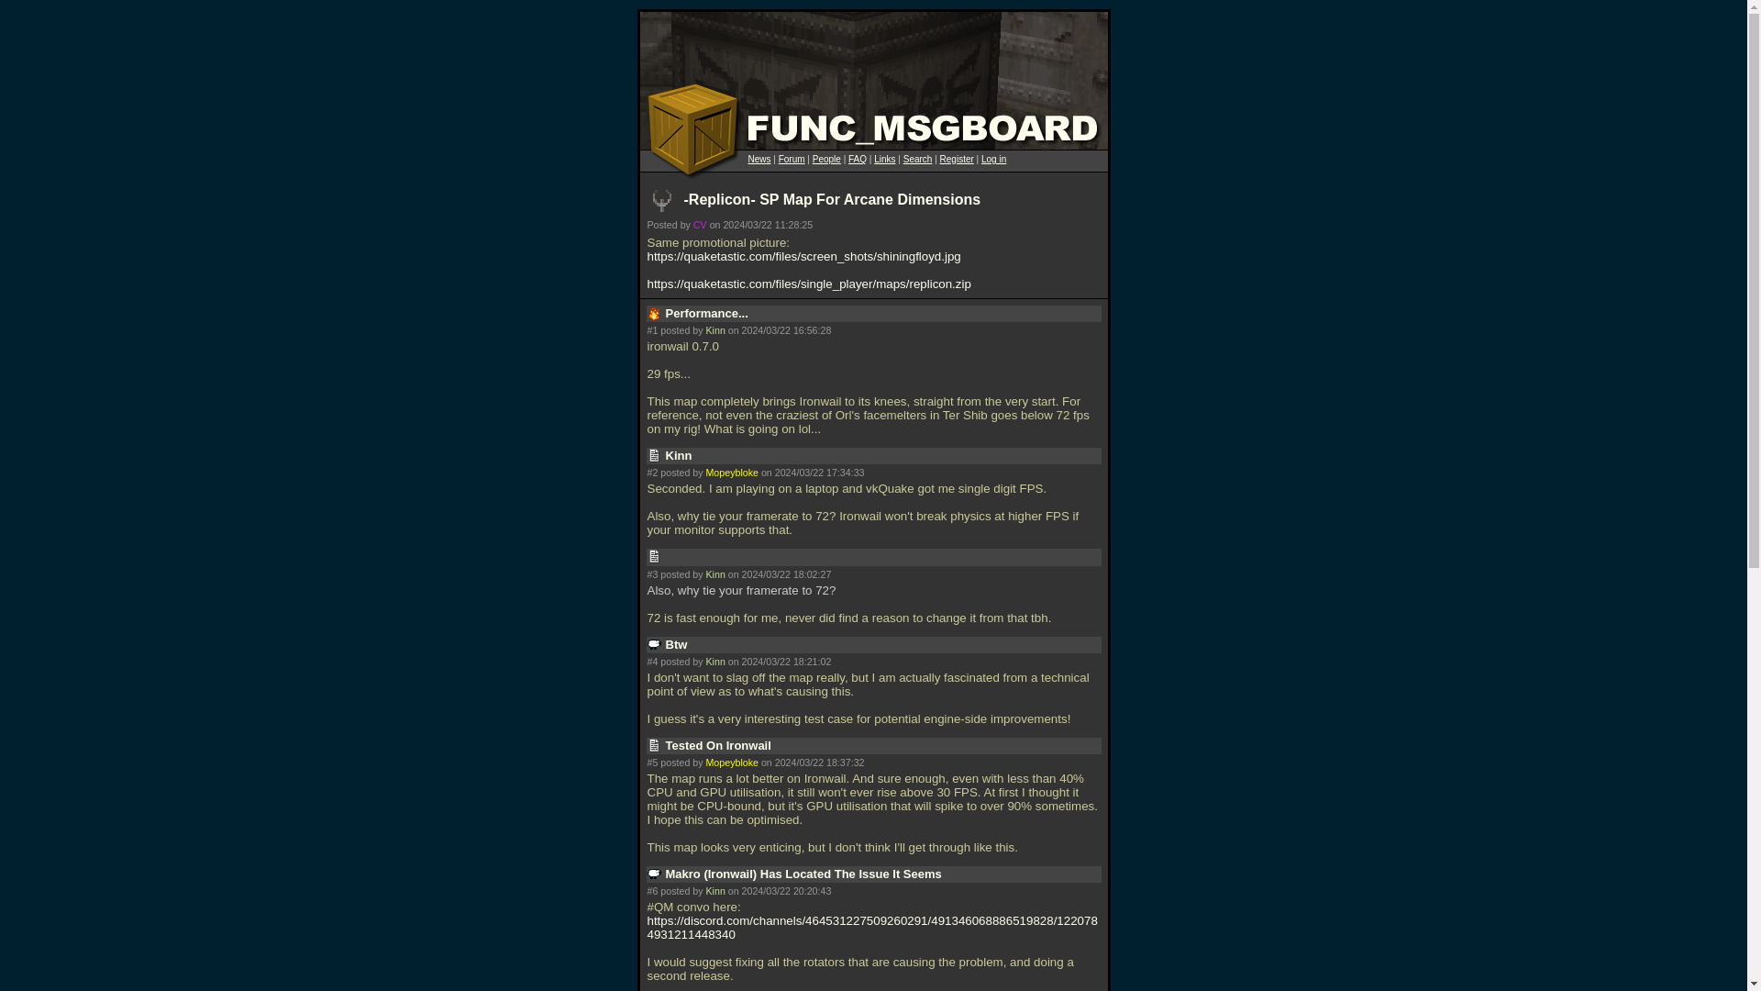  Describe the element at coordinates (826, 160) in the screenshot. I see `People` at that location.